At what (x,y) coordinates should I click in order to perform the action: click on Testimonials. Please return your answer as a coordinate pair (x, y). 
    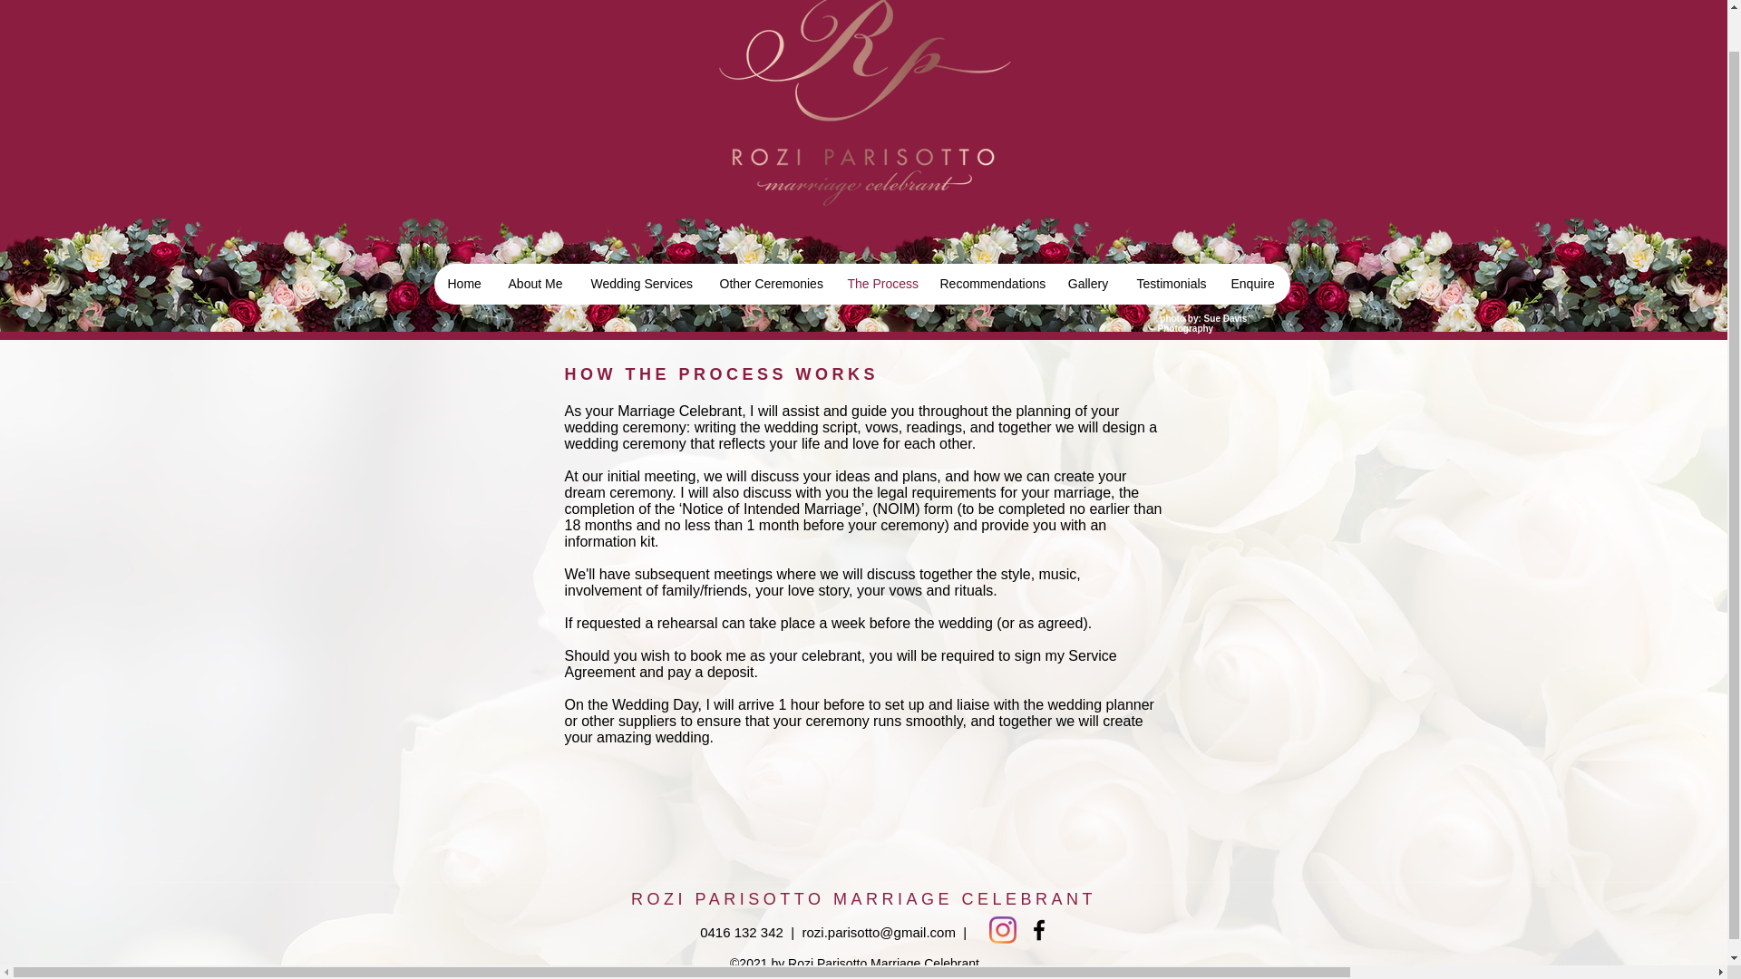
    Looking at the image, I should click on (1170, 283).